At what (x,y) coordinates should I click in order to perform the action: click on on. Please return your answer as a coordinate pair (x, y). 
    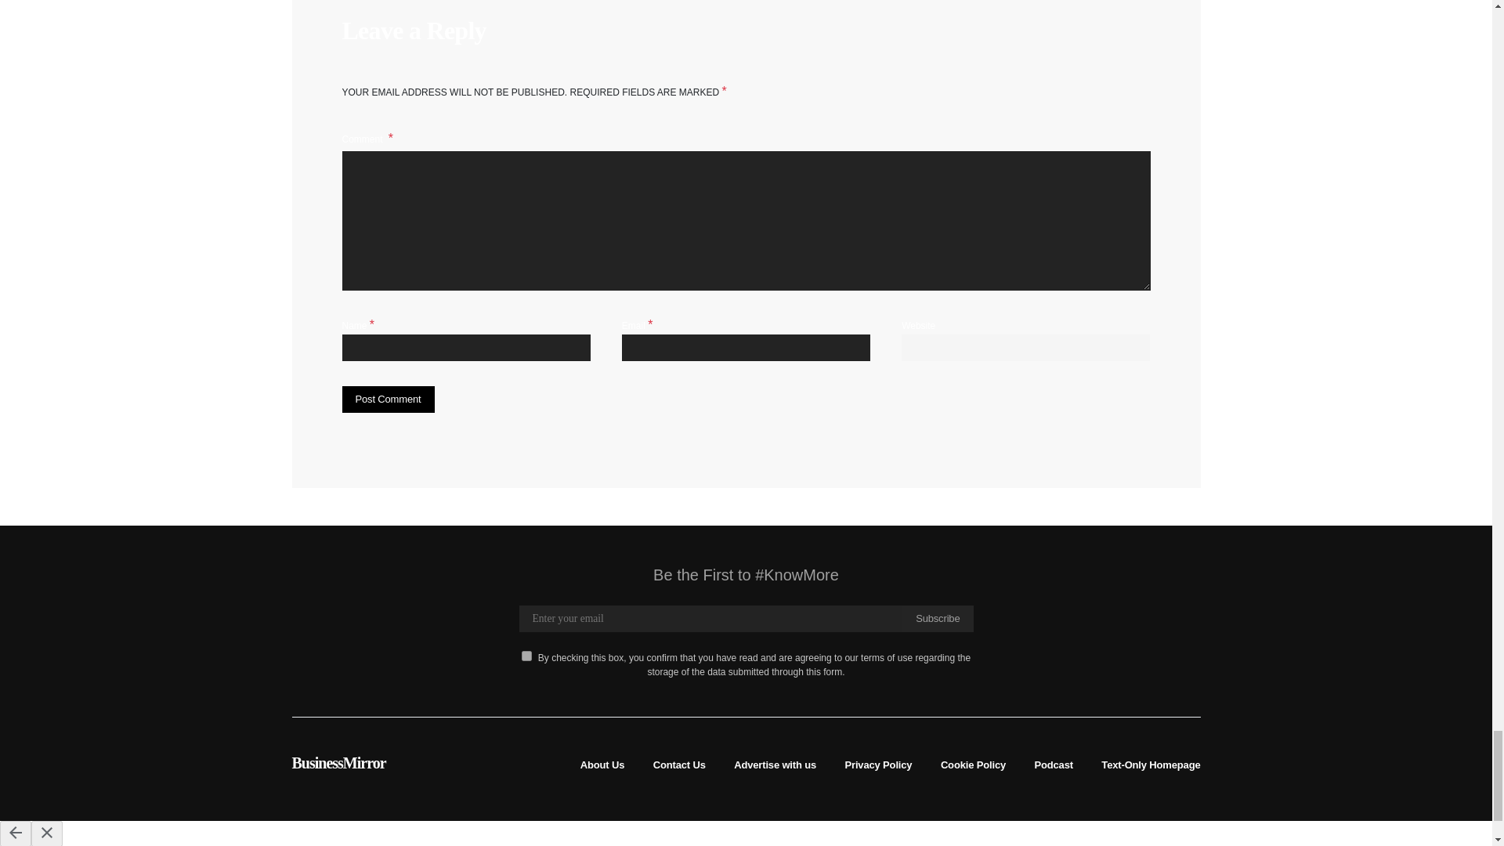
    Looking at the image, I should click on (526, 655).